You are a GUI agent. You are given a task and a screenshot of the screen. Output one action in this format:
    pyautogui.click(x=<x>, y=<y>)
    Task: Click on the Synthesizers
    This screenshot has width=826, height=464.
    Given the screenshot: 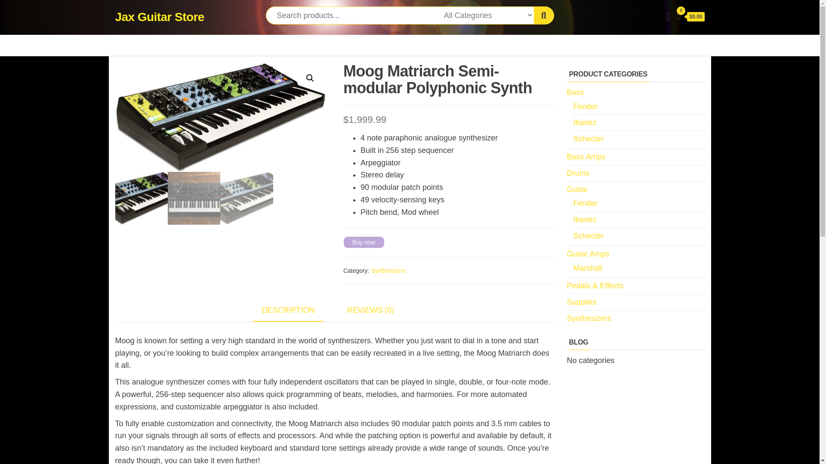 What is the action you would take?
    pyautogui.click(x=388, y=271)
    